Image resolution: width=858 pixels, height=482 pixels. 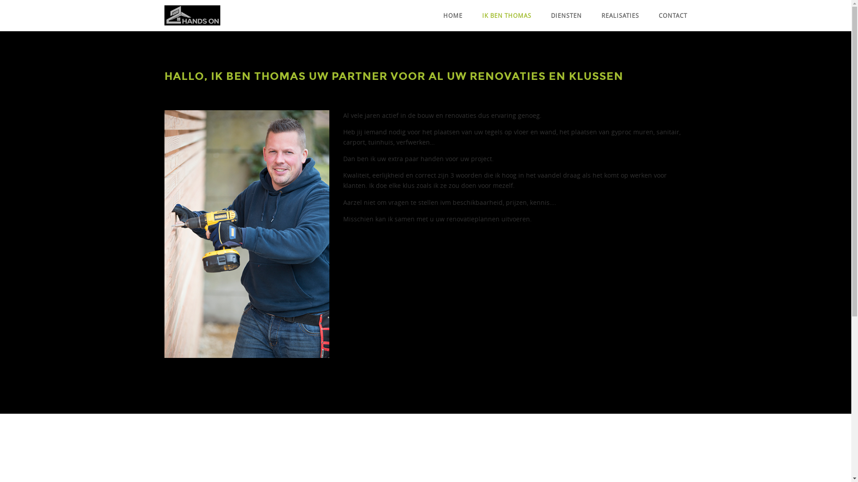 What do you see at coordinates (506, 16) in the screenshot?
I see `IK BEN THOMAS` at bounding box center [506, 16].